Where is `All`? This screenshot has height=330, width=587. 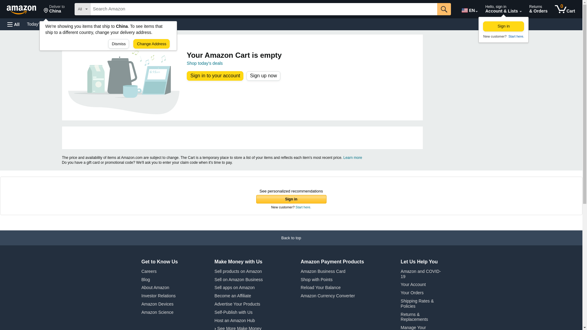
All is located at coordinates (13, 24).